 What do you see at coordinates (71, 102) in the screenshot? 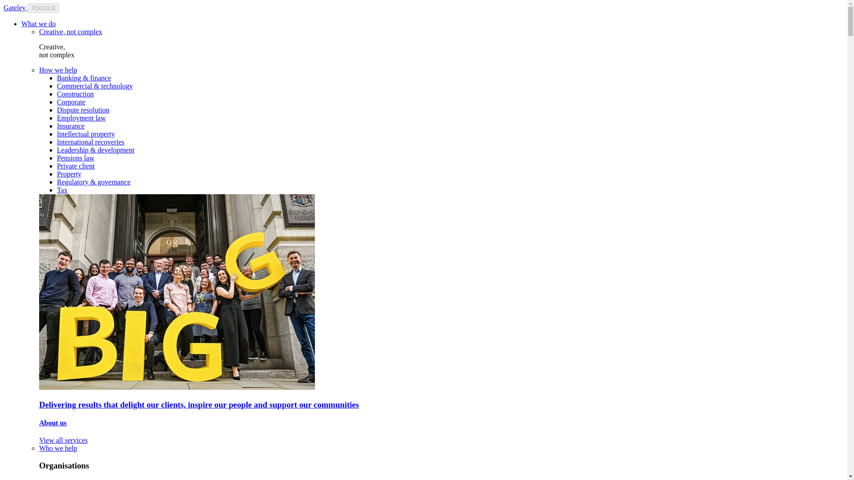
I see `Corporate` at bounding box center [71, 102].